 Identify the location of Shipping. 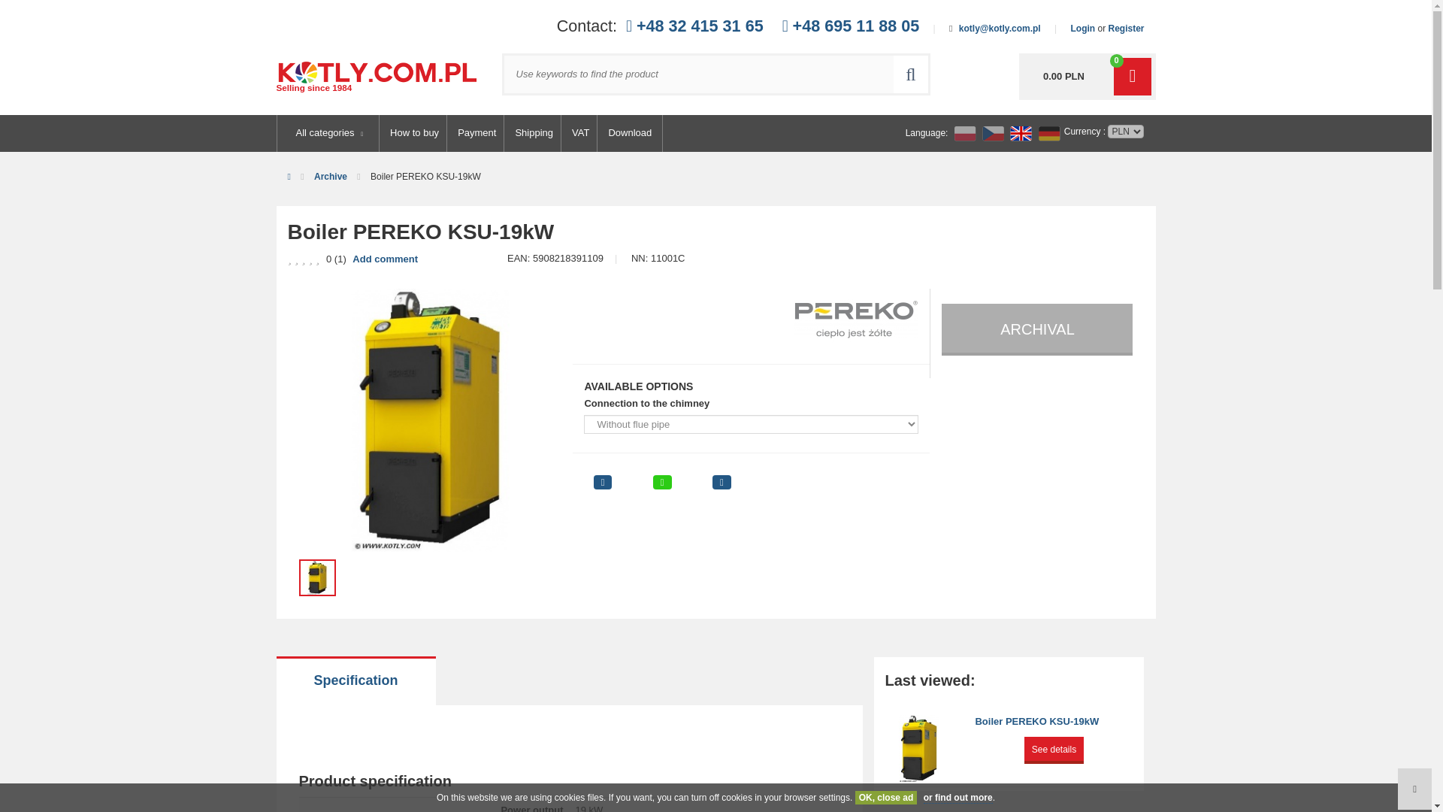
(534, 133).